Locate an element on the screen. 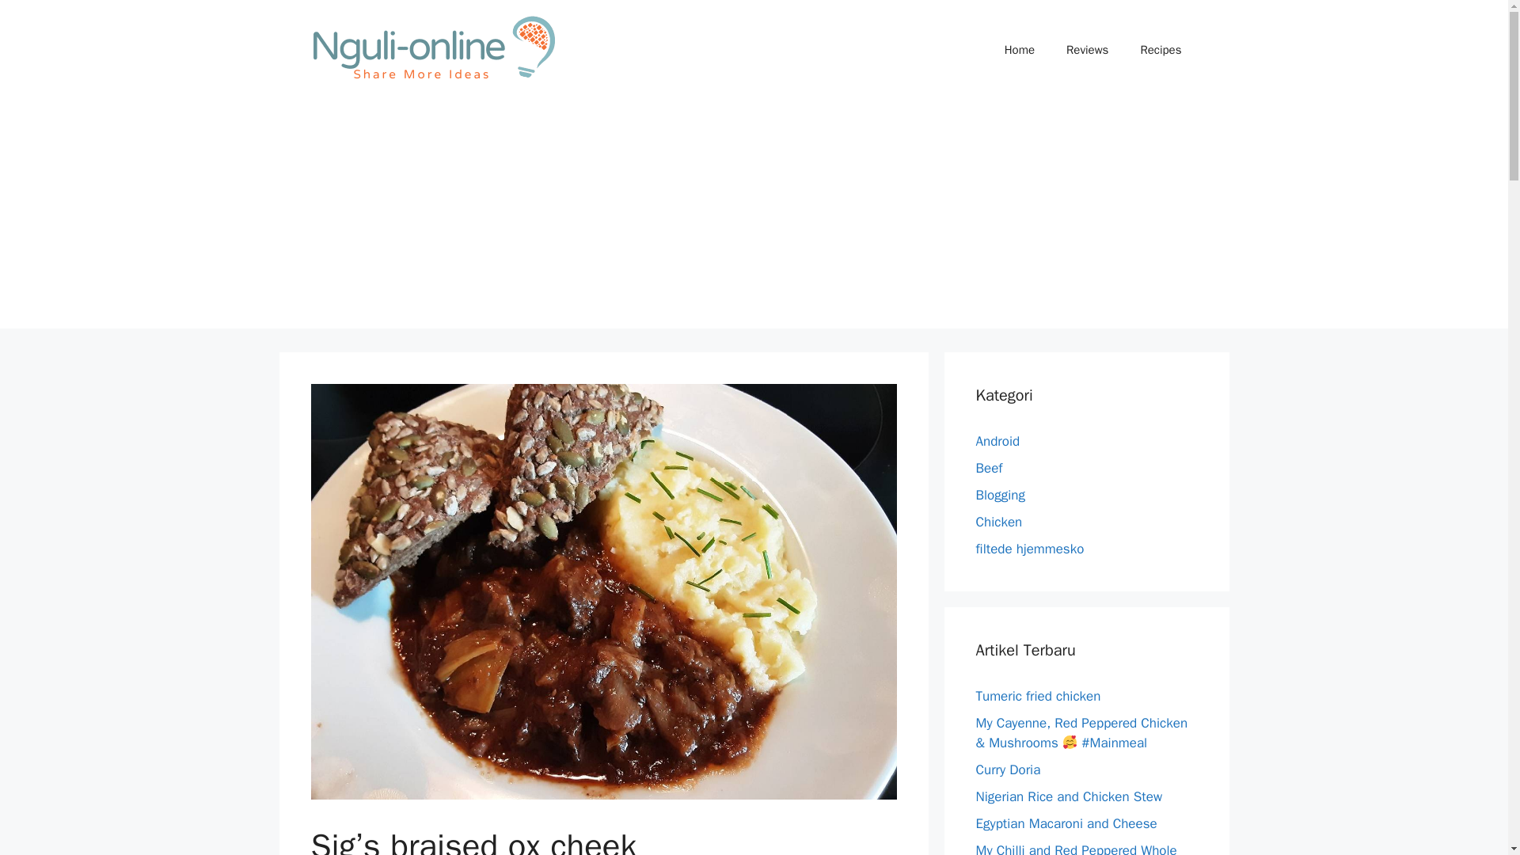  Nigerian Rice and Chicken Stew is located at coordinates (1069, 796).